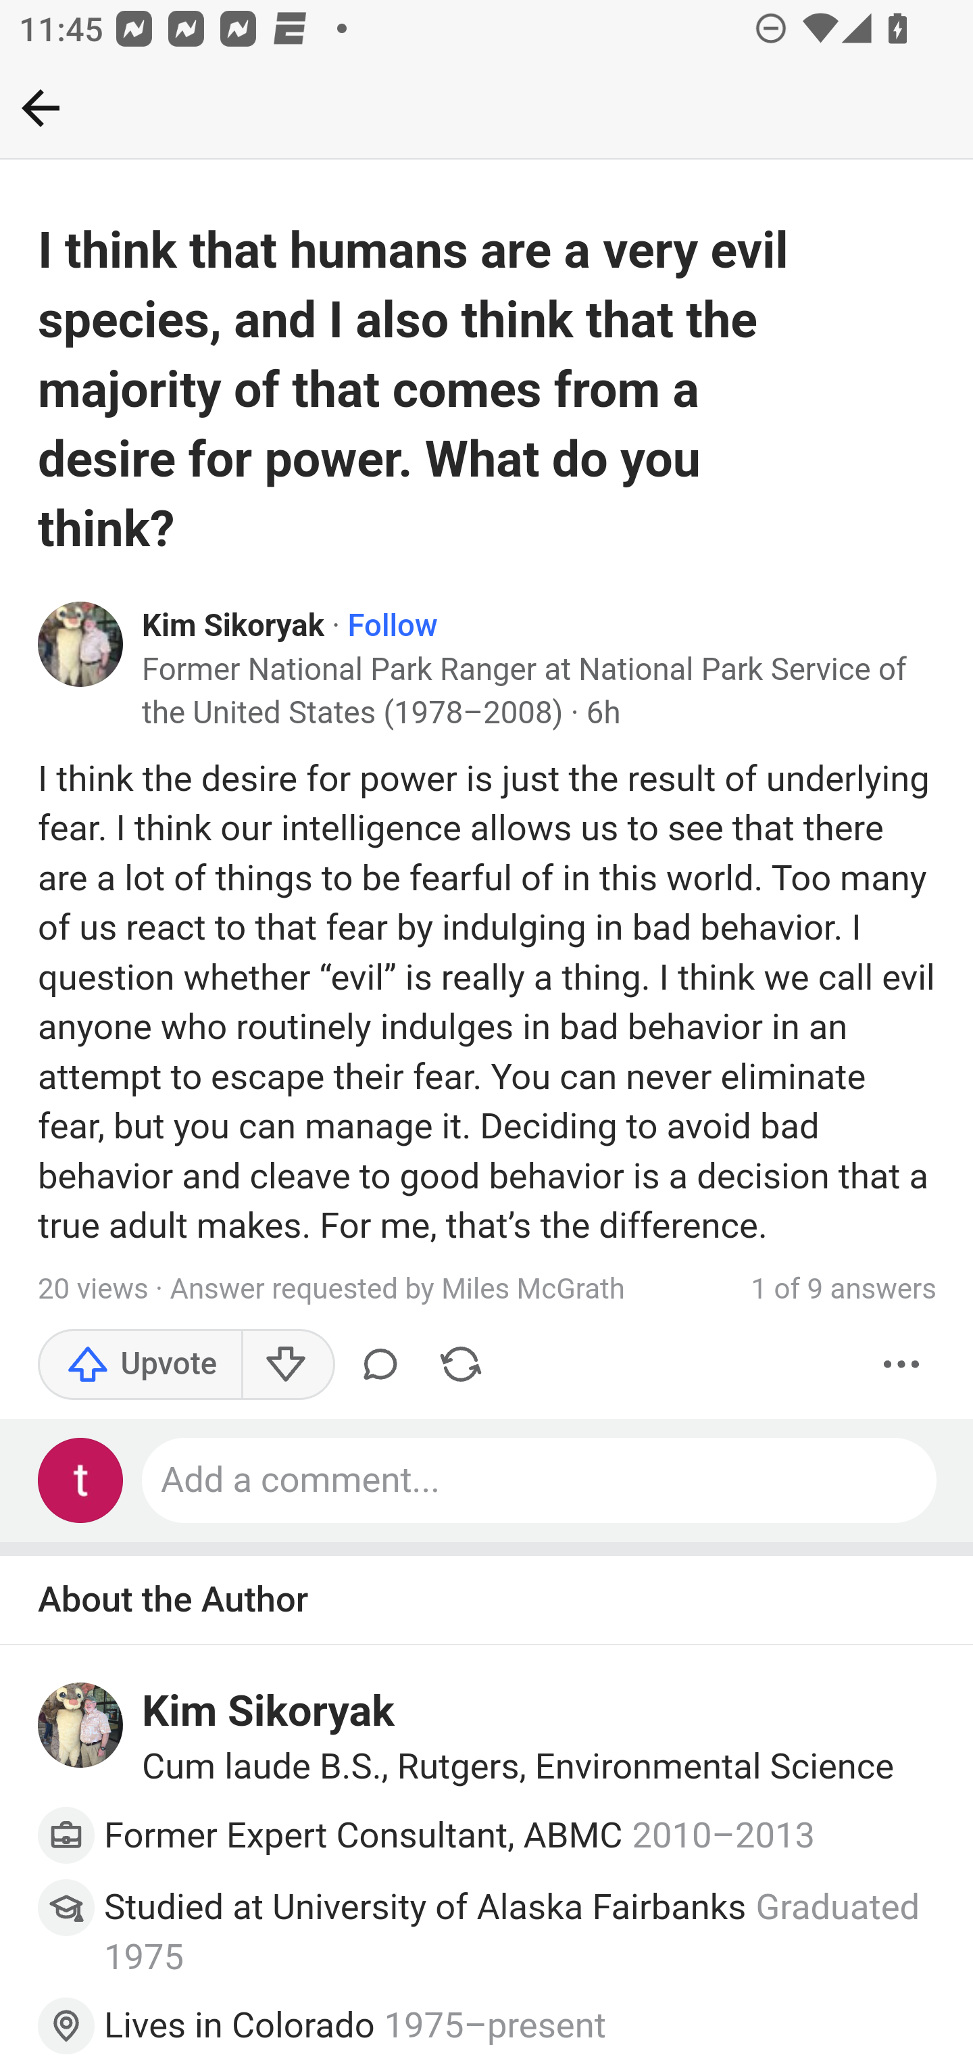  Describe the element at coordinates (141, 1364) in the screenshot. I see `Upvote` at that location.